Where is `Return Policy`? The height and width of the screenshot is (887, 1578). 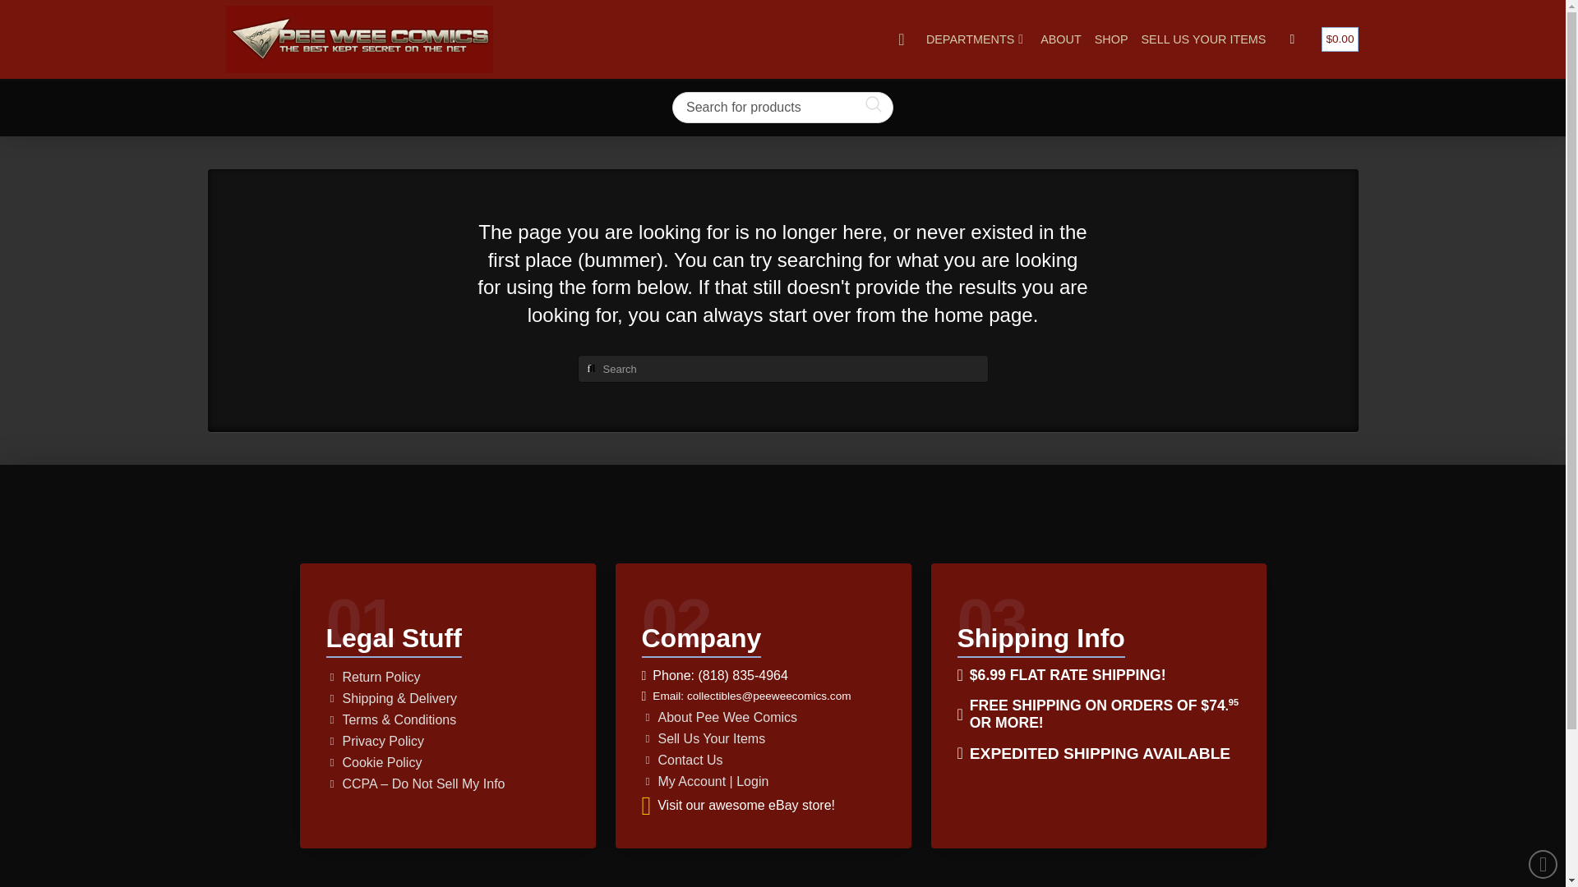
Return Policy is located at coordinates (375, 678).